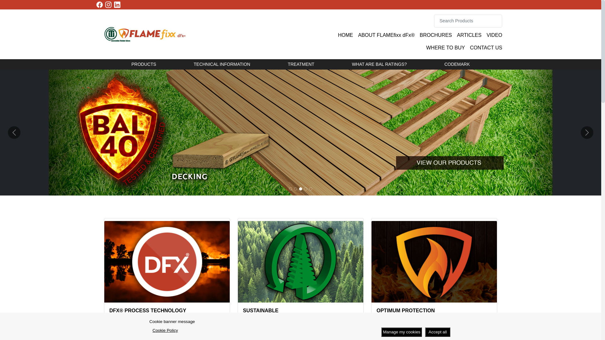 The width and height of the screenshot is (605, 340). What do you see at coordinates (446, 48) in the screenshot?
I see `WHERE TO BUY` at bounding box center [446, 48].